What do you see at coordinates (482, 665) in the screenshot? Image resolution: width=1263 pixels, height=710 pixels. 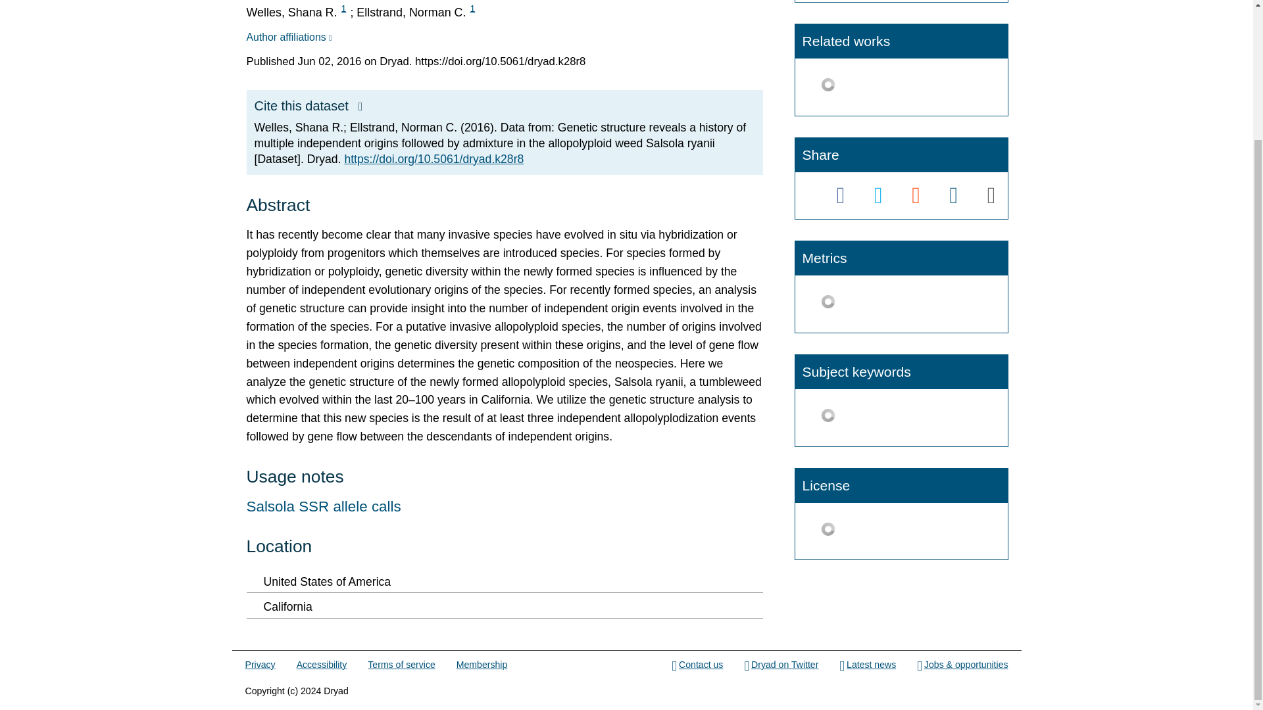 I see `Membership` at bounding box center [482, 665].